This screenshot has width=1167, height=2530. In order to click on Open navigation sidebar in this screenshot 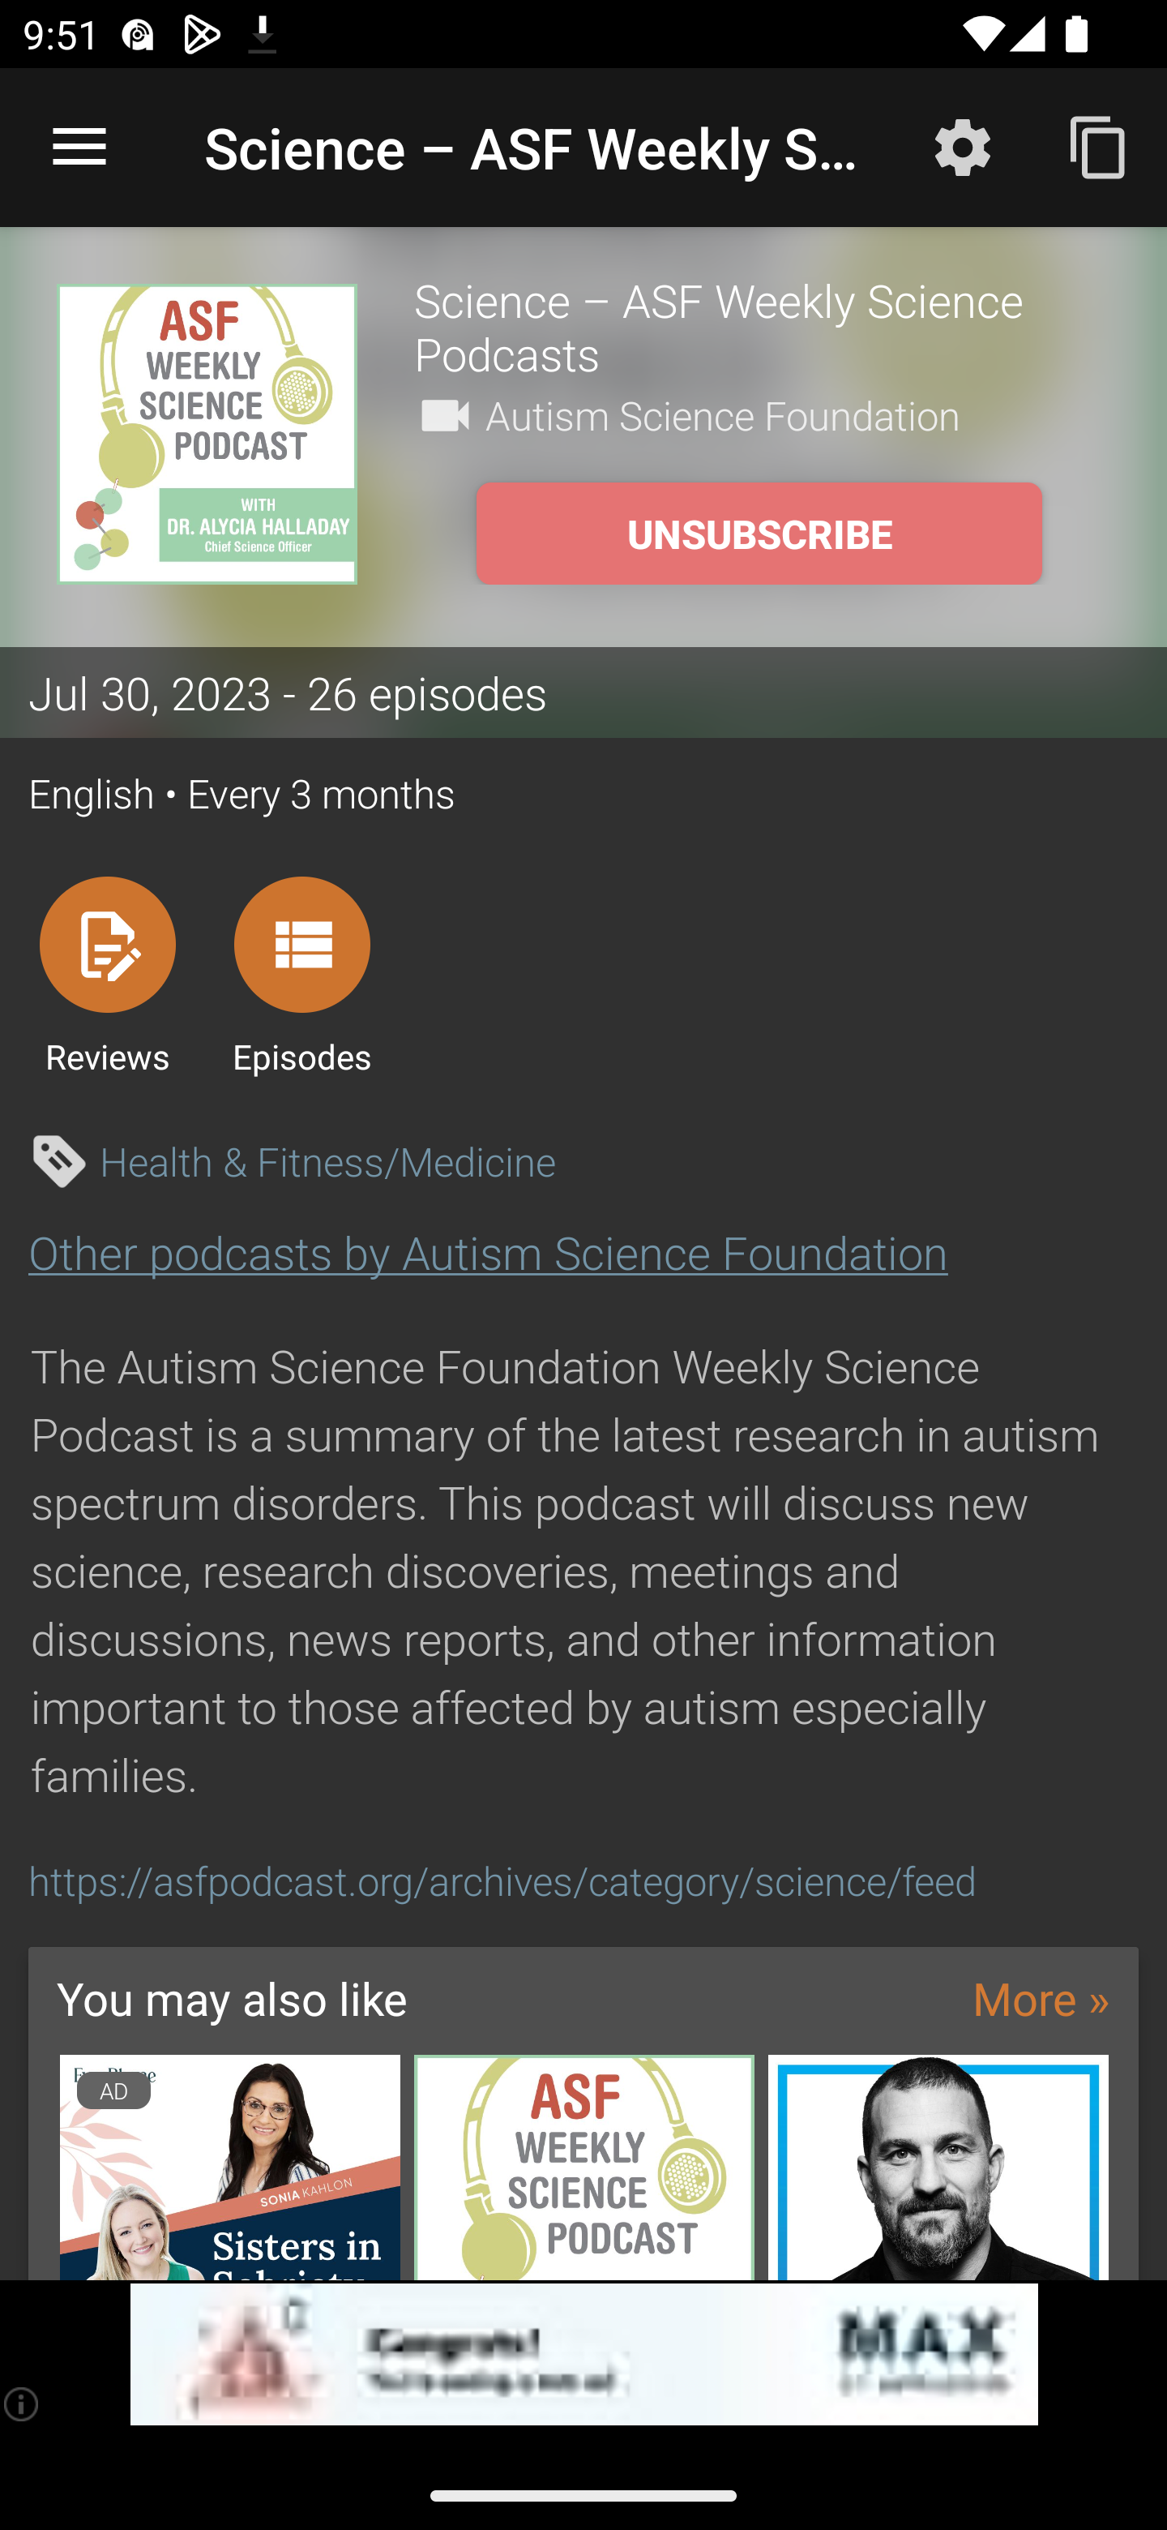, I will do `click(79, 148)`.